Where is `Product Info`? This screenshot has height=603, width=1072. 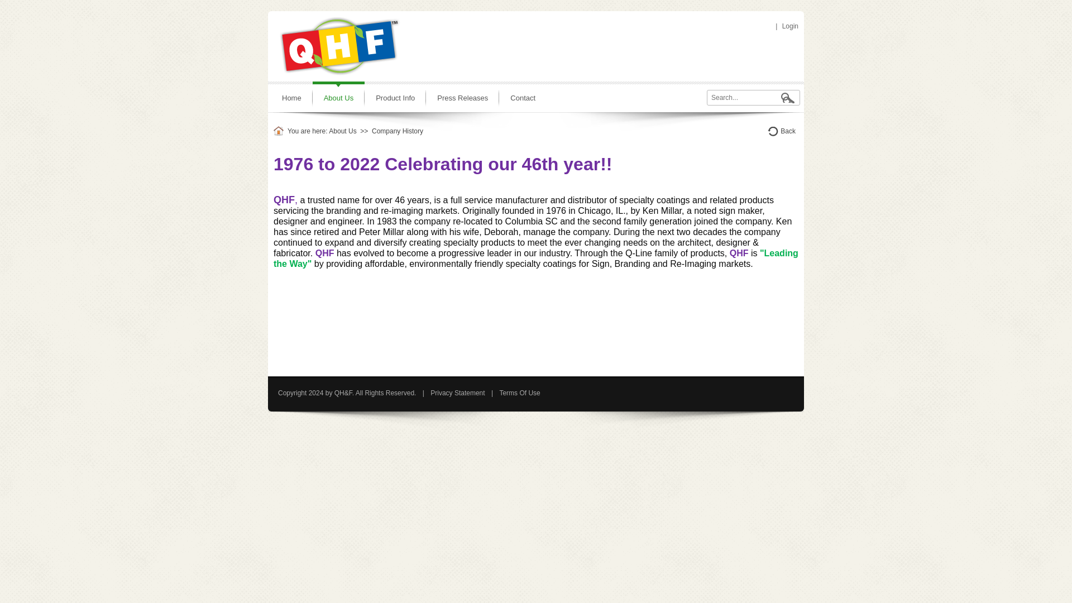 Product Info is located at coordinates (395, 98).